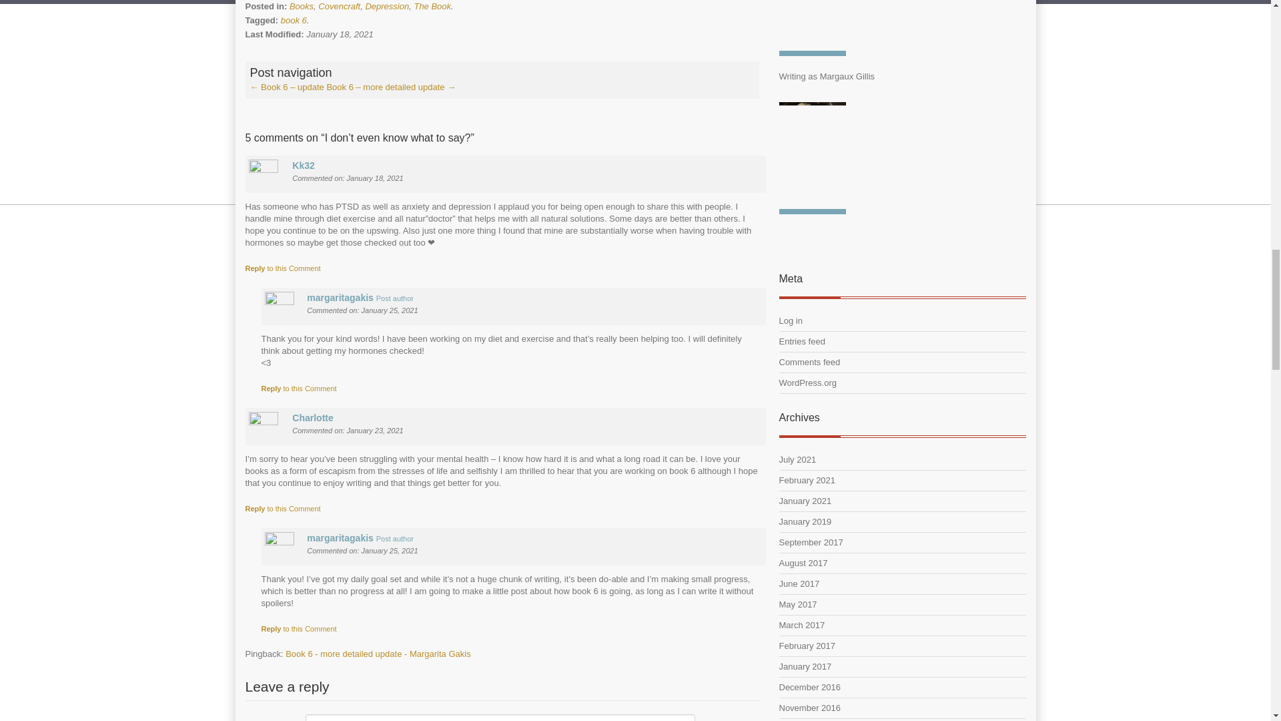 Image resolution: width=1281 pixels, height=721 pixels. What do you see at coordinates (299, 388) in the screenshot?
I see `Reply to this Comment` at bounding box center [299, 388].